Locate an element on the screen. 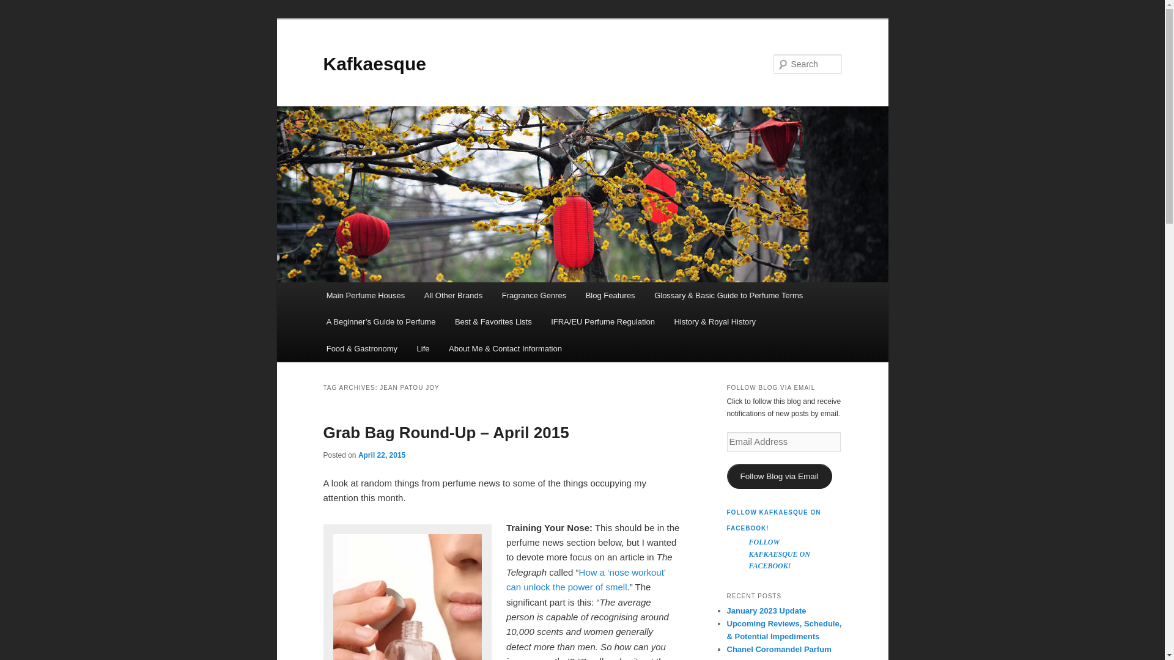 The height and width of the screenshot is (660, 1174). 11:19 pm is located at coordinates (382, 455).